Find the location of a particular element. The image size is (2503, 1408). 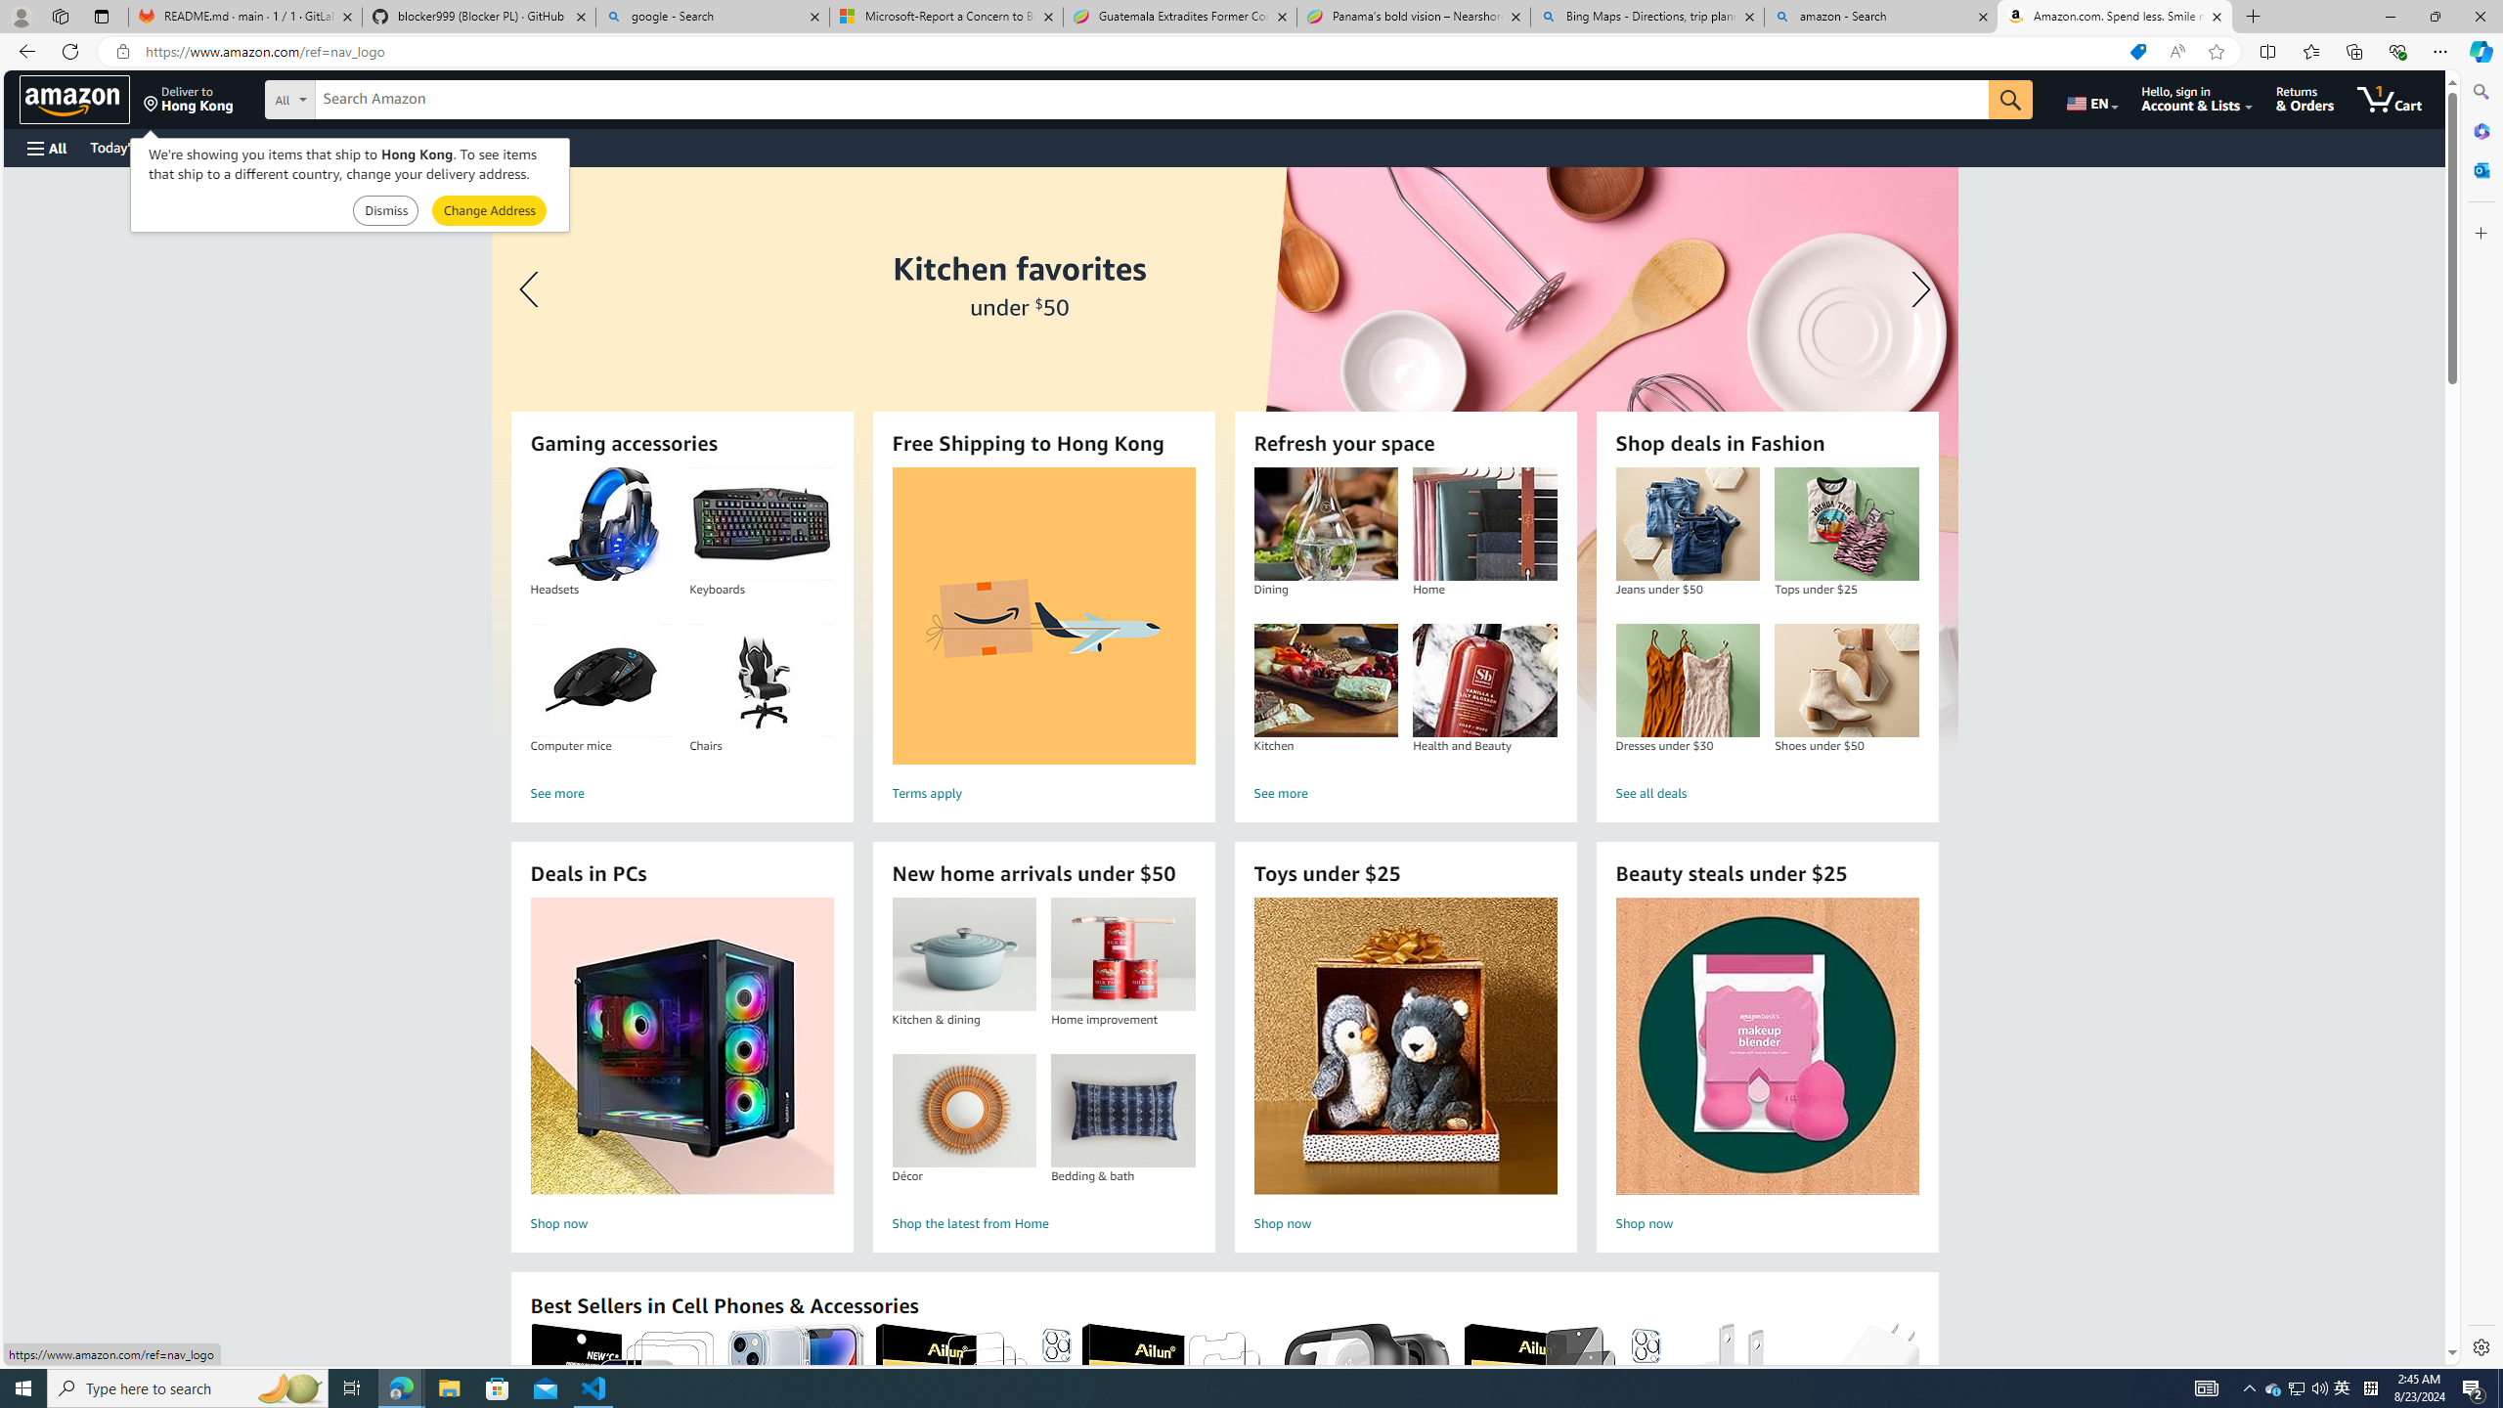

Kitchen & dining is located at coordinates (963, 954).